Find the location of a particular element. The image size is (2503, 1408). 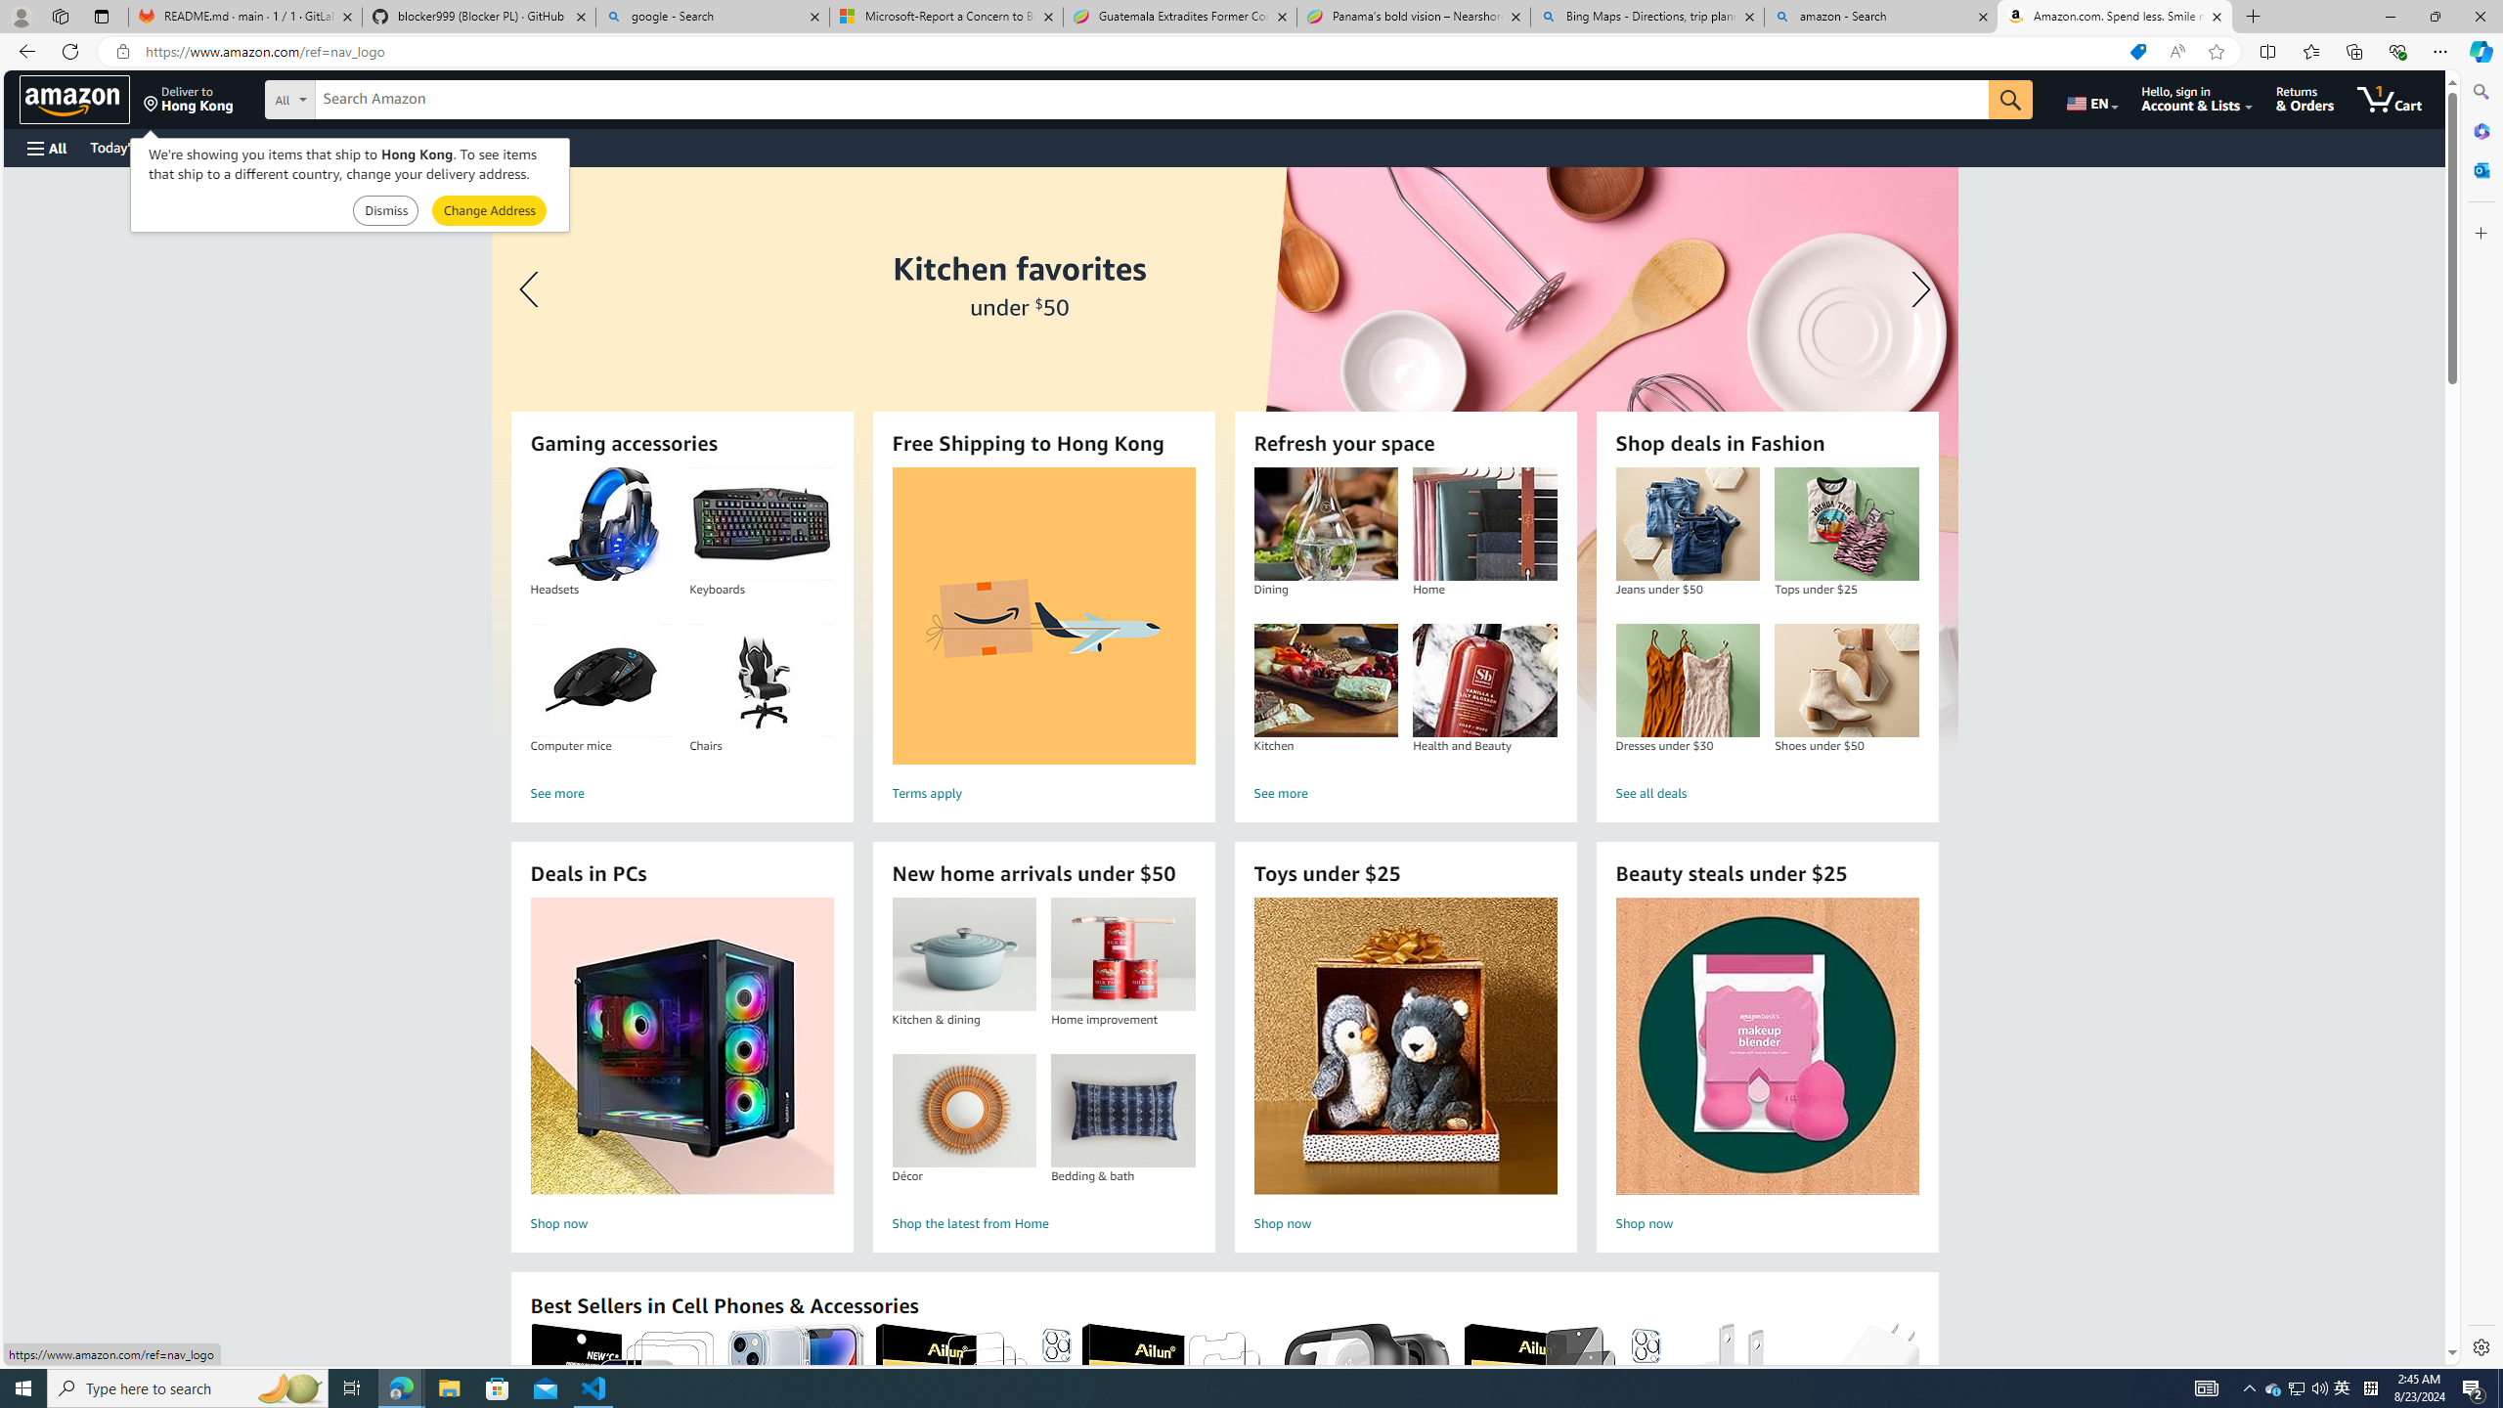

Kitchen & dining is located at coordinates (963, 954).